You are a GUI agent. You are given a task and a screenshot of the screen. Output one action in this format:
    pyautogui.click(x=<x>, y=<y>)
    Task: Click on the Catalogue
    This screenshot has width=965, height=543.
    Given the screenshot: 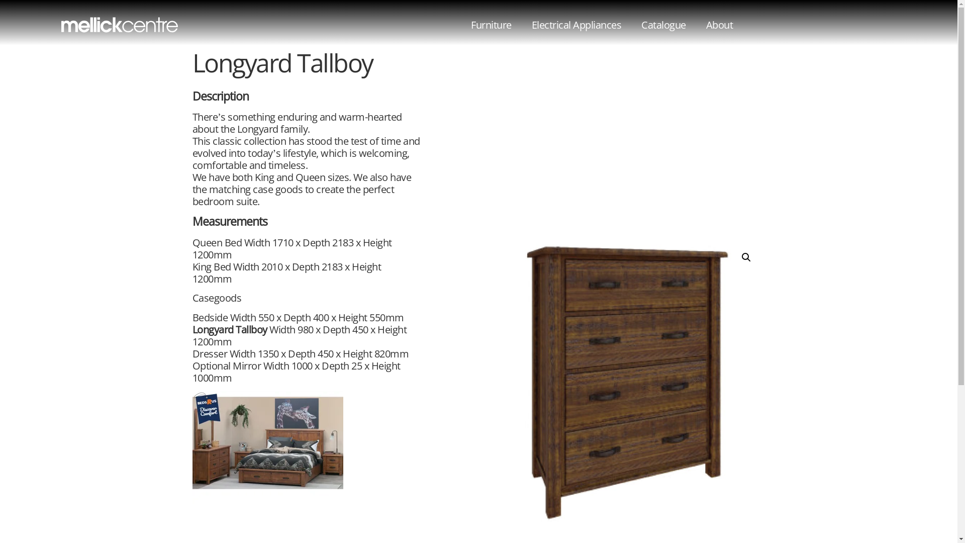 What is the action you would take?
    pyautogui.click(x=663, y=25)
    